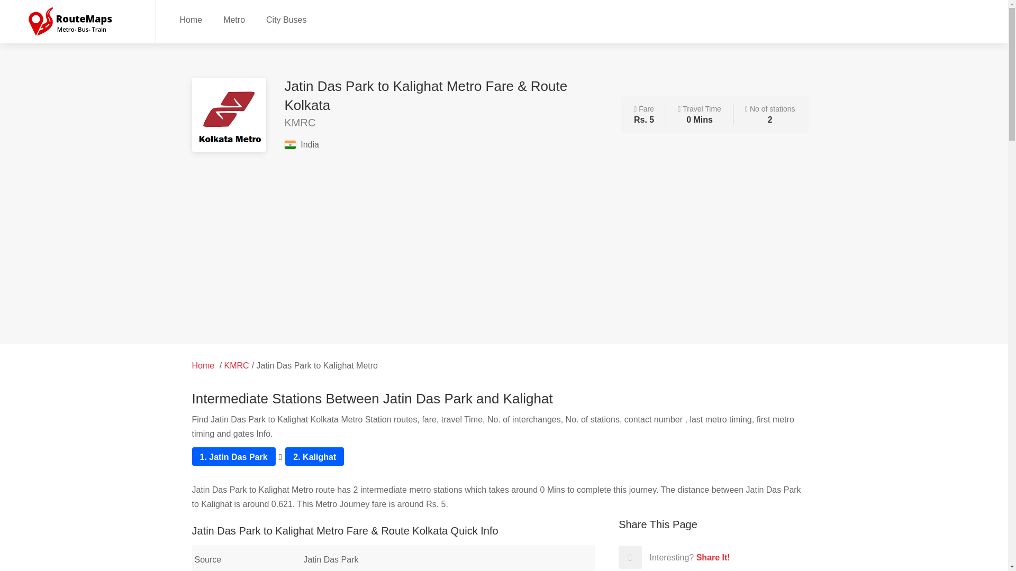  I want to click on KMRC, so click(237, 365).